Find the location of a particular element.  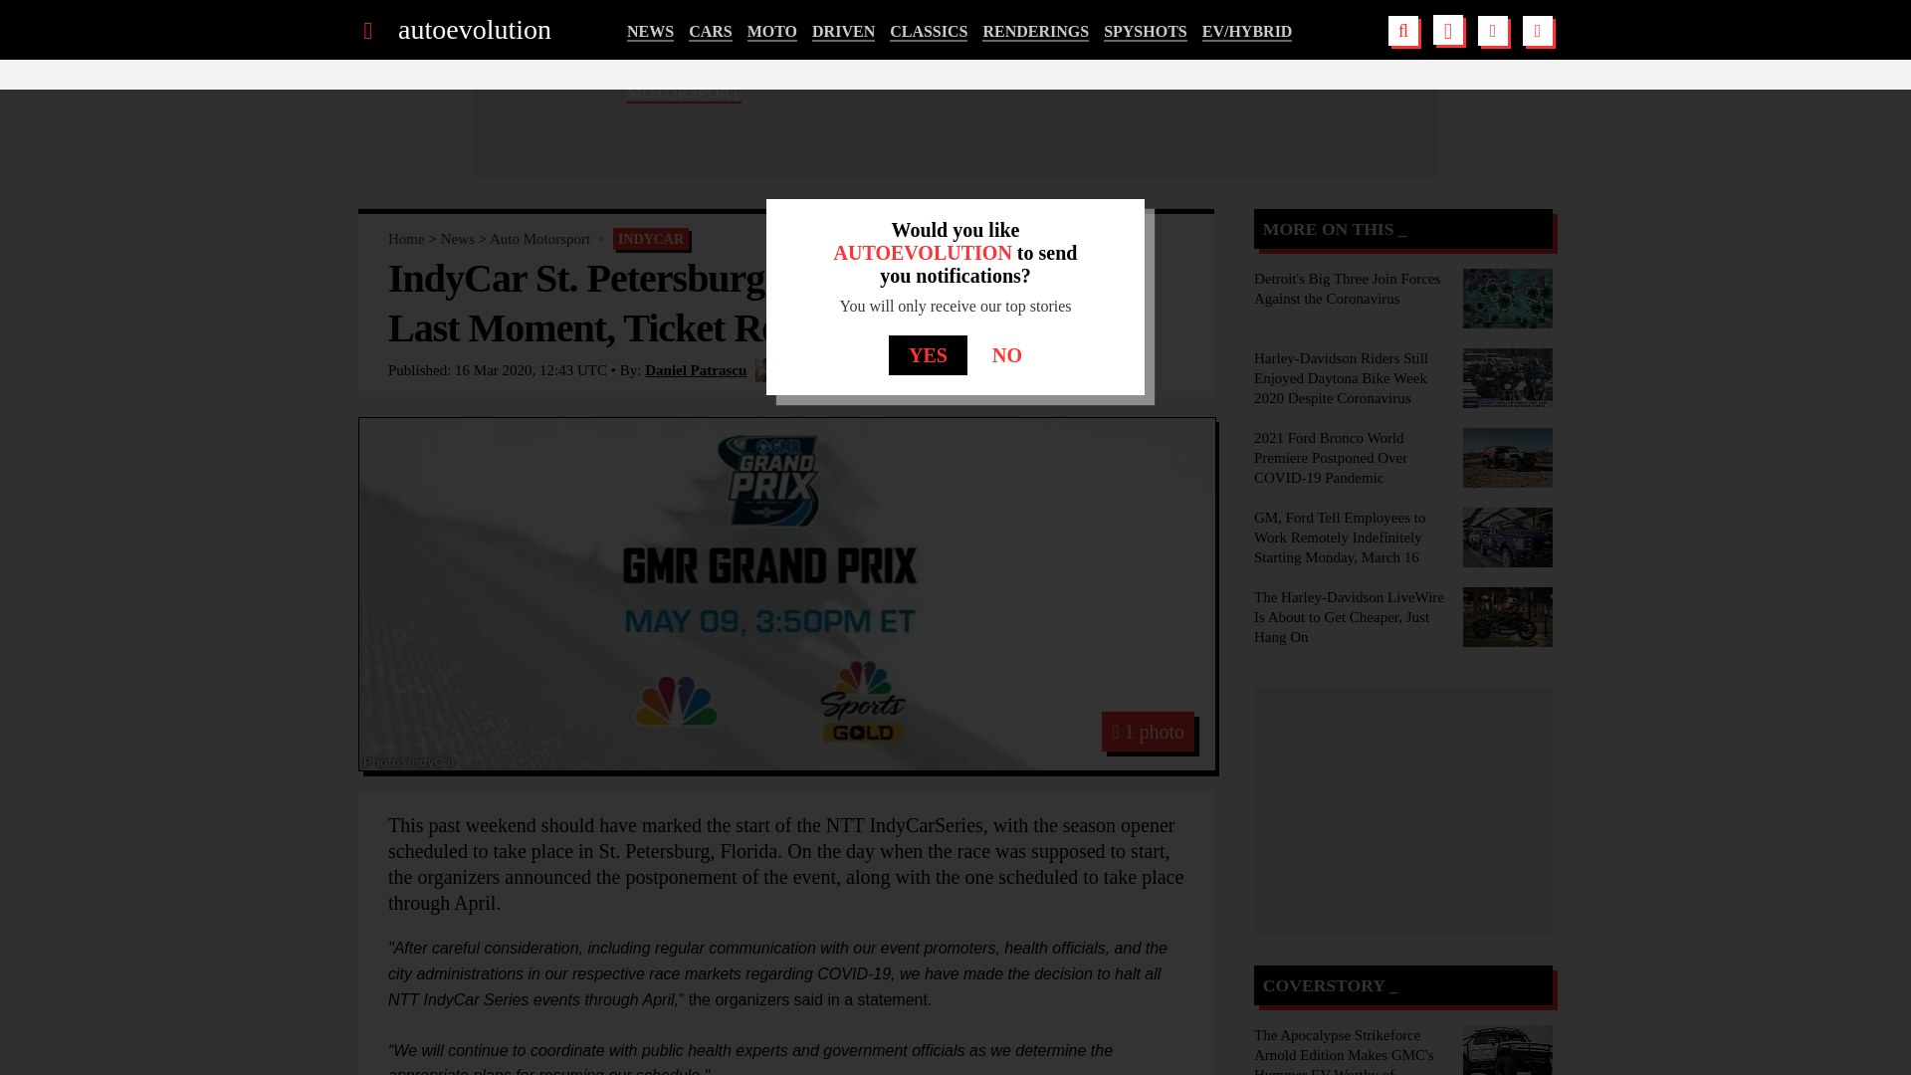

RENDERINGS is located at coordinates (1035, 32).